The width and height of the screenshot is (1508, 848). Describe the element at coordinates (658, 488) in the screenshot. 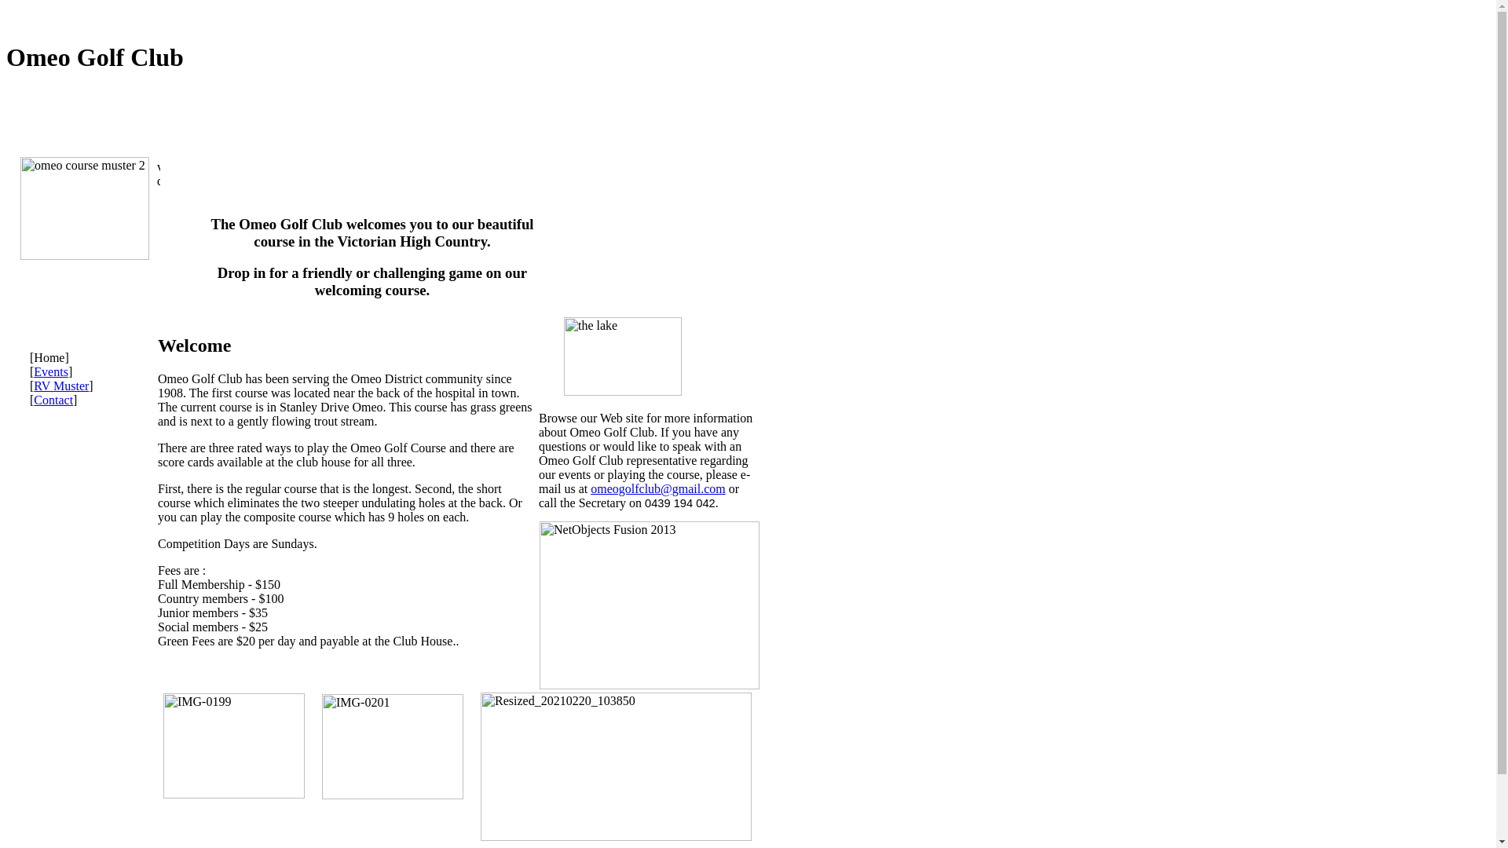

I see `omeogolfclub@gmail.com` at that location.